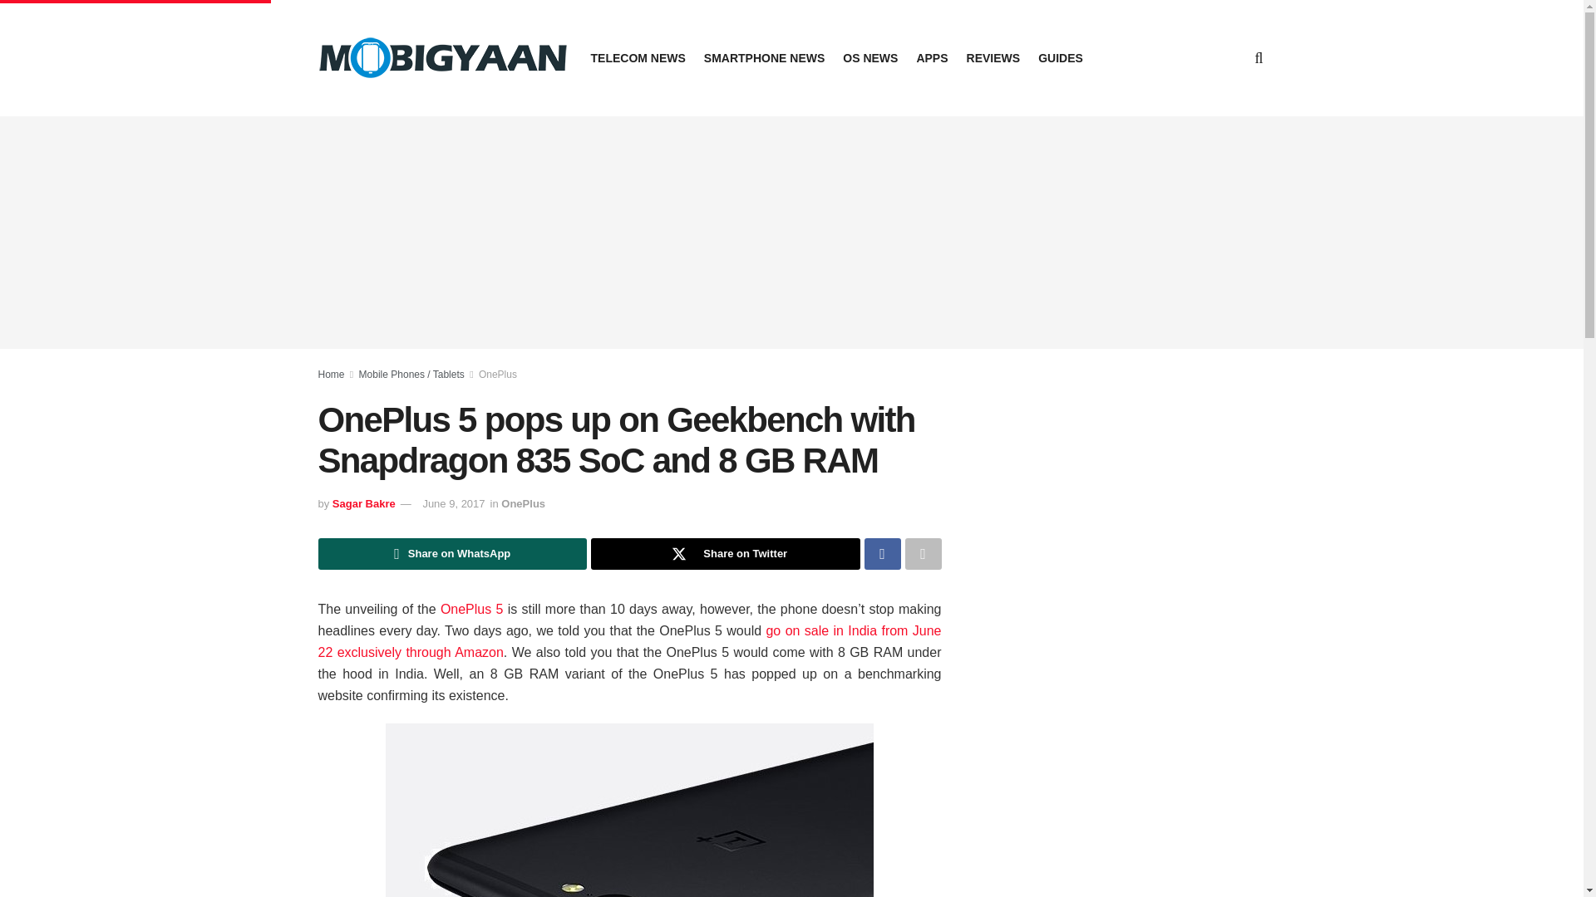  Describe the element at coordinates (454, 503) in the screenshot. I see `June 9, 2017` at that location.